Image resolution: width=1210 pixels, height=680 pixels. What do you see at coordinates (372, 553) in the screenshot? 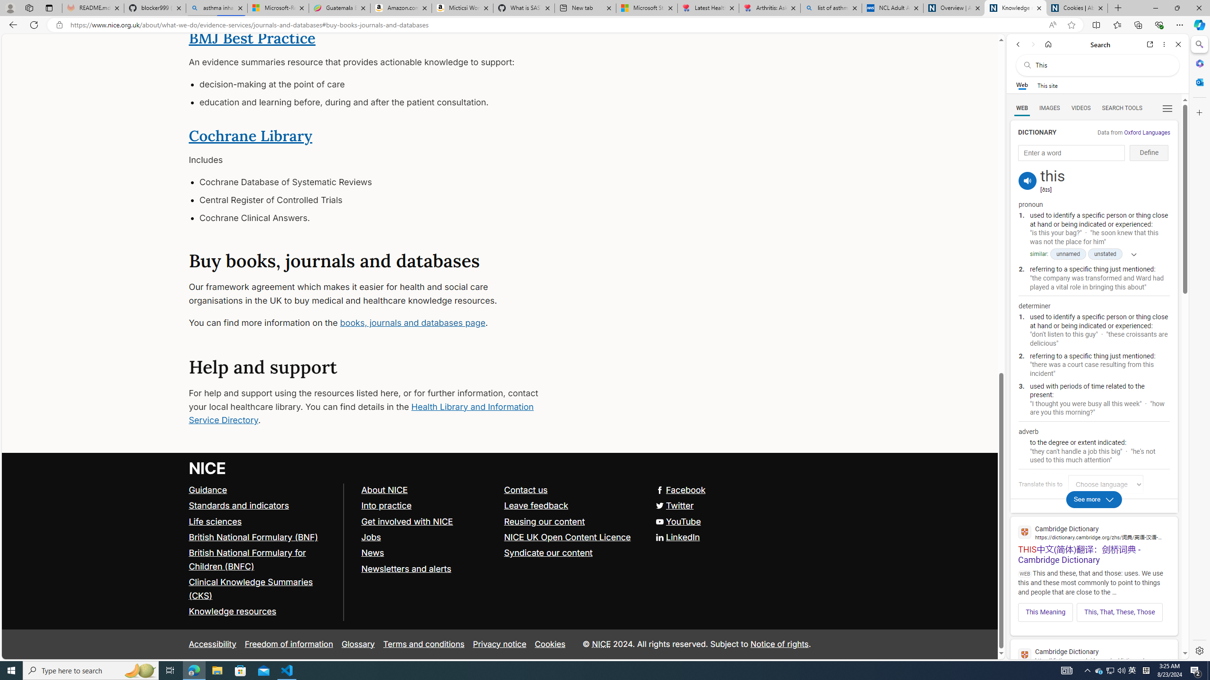
I see `News` at bounding box center [372, 553].